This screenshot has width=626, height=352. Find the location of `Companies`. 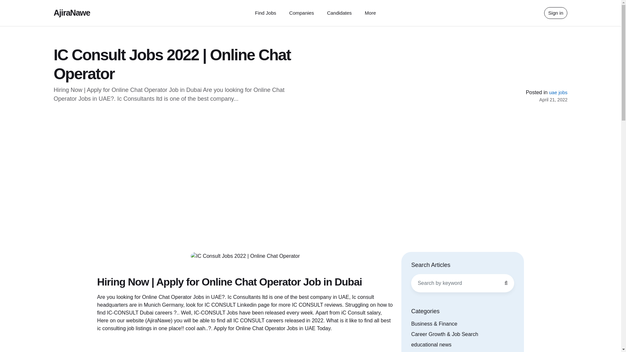

Companies is located at coordinates (302, 13).